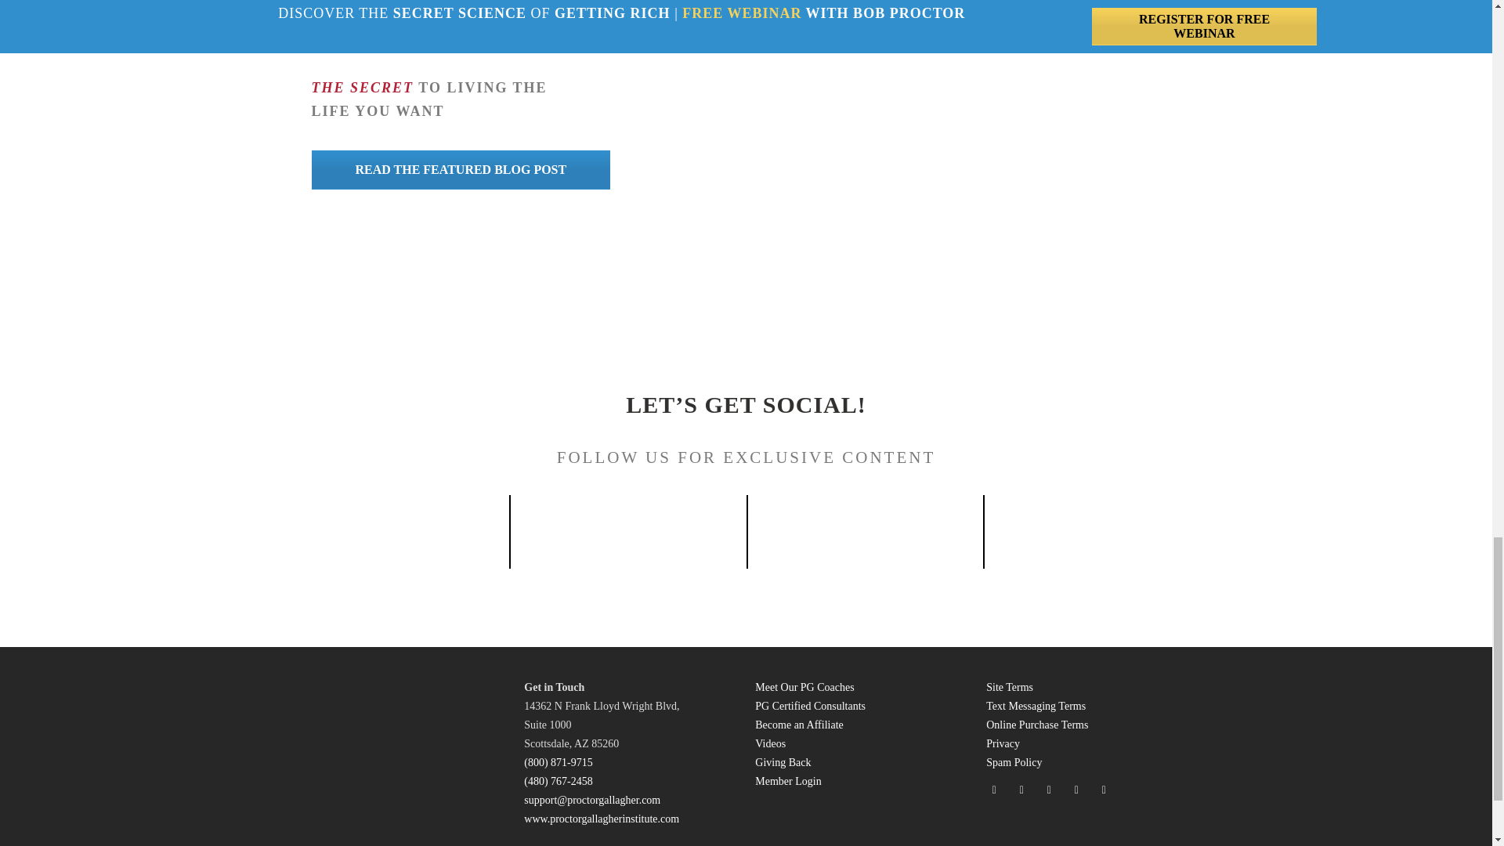 Image resolution: width=1504 pixels, height=846 pixels. What do you see at coordinates (461, 169) in the screenshot?
I see `READ THE FEATURED BLOG POST` at bounding box center [461, 169].